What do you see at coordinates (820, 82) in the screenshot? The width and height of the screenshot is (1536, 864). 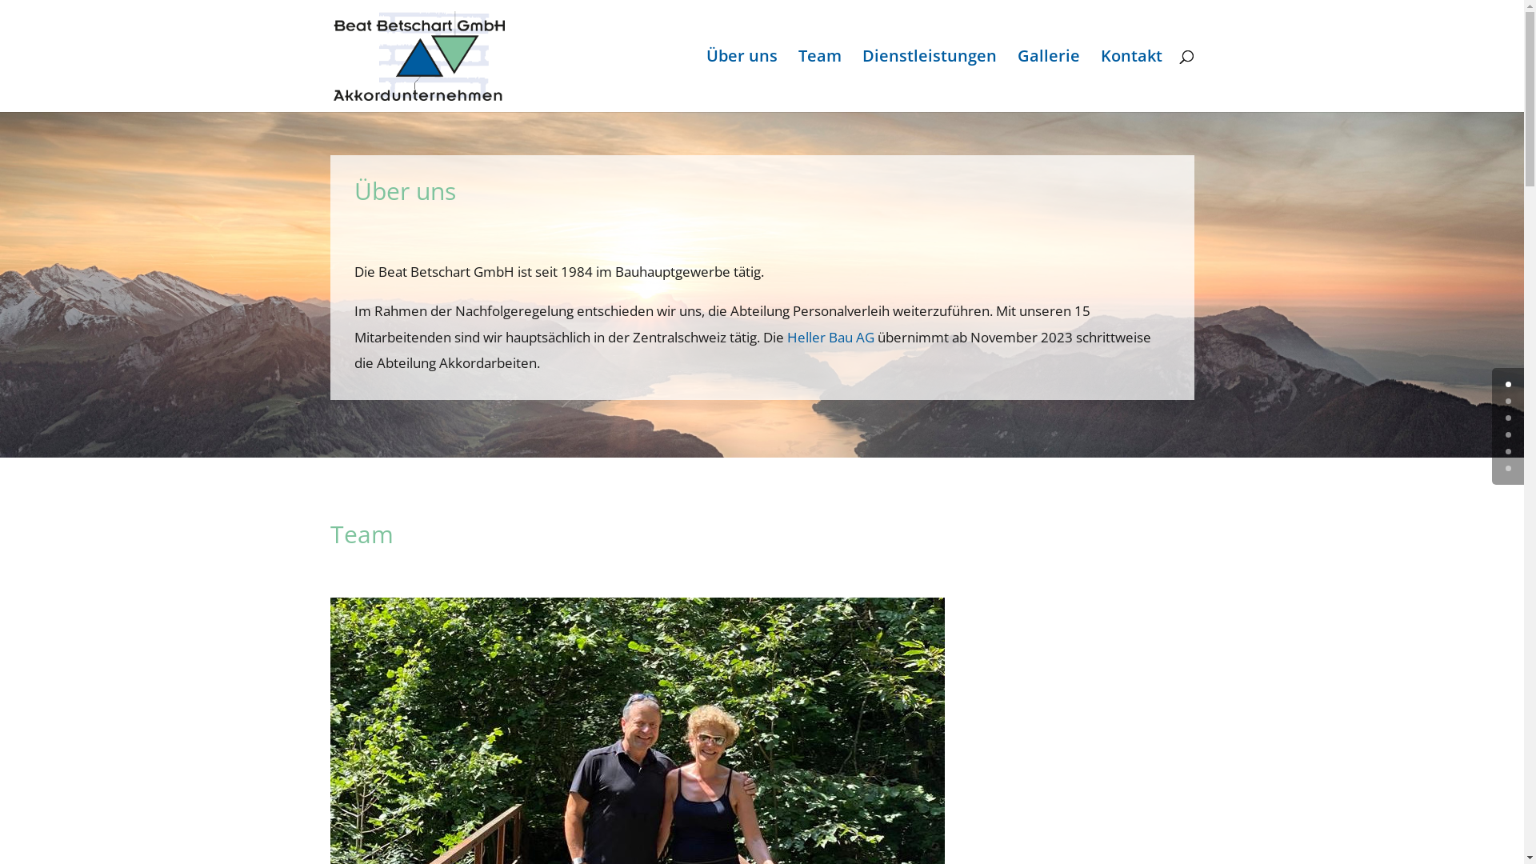 I see `Team` at bounding box center [820, 82].